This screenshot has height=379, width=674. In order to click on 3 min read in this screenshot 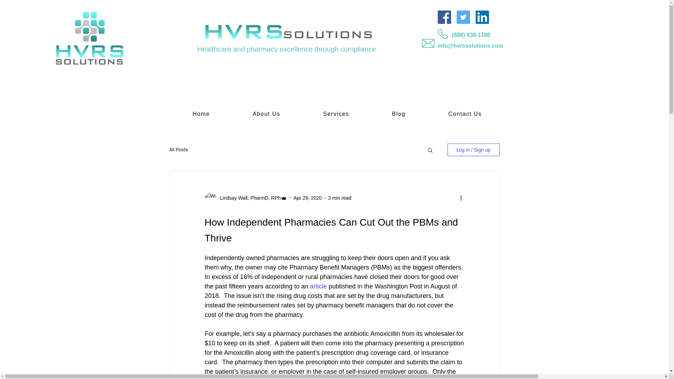, I will do `click(340, 198)`.